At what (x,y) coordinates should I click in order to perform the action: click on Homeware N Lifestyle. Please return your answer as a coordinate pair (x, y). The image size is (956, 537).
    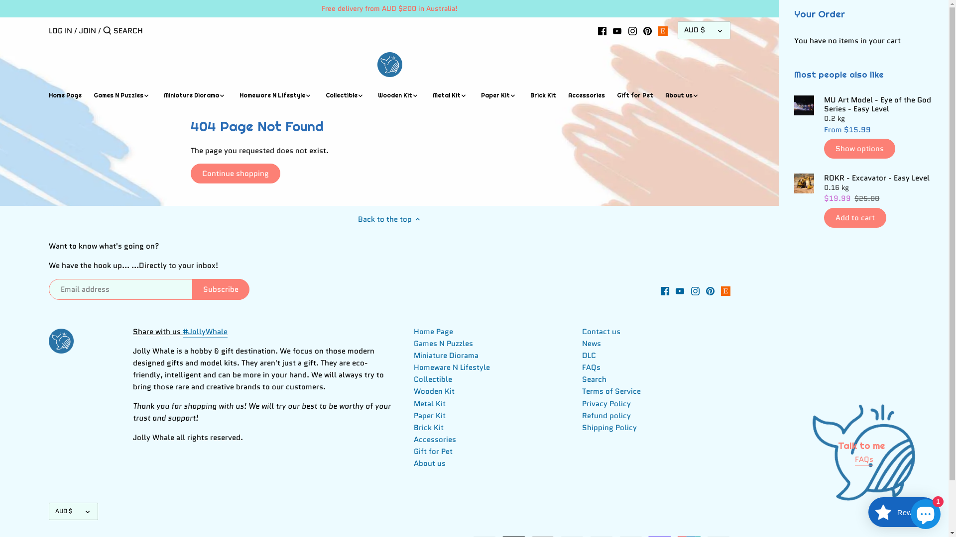
    Looking at the image, I should click on (272, 97).